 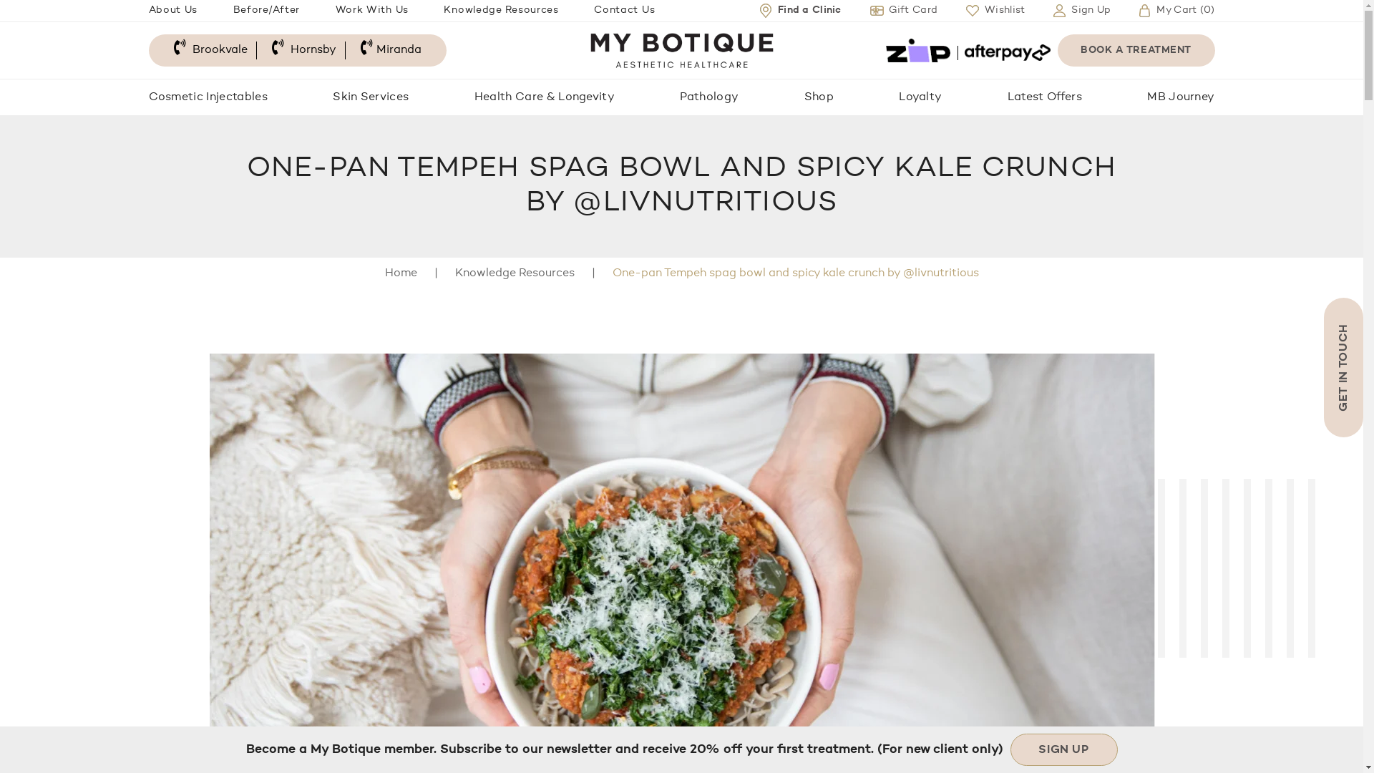 I want to click on Loyalty, so click(x=920, y=97).